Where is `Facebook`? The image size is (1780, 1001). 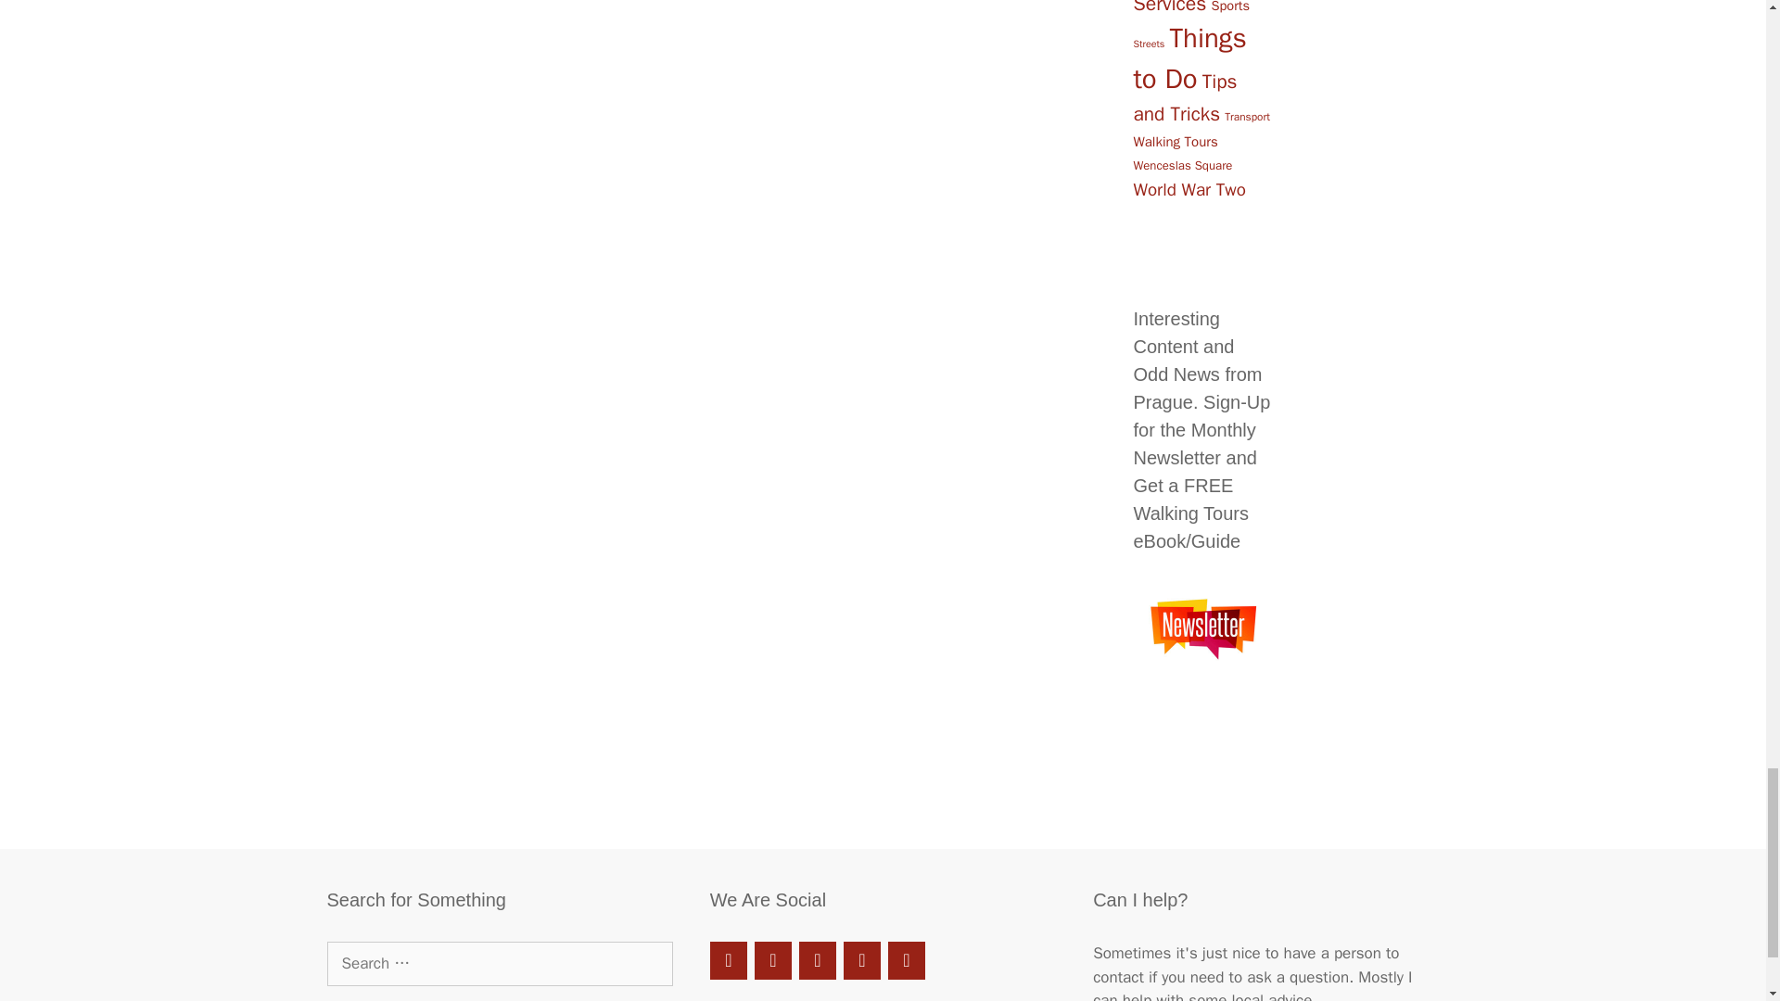 Facebook is located at coordinates (729, 960).